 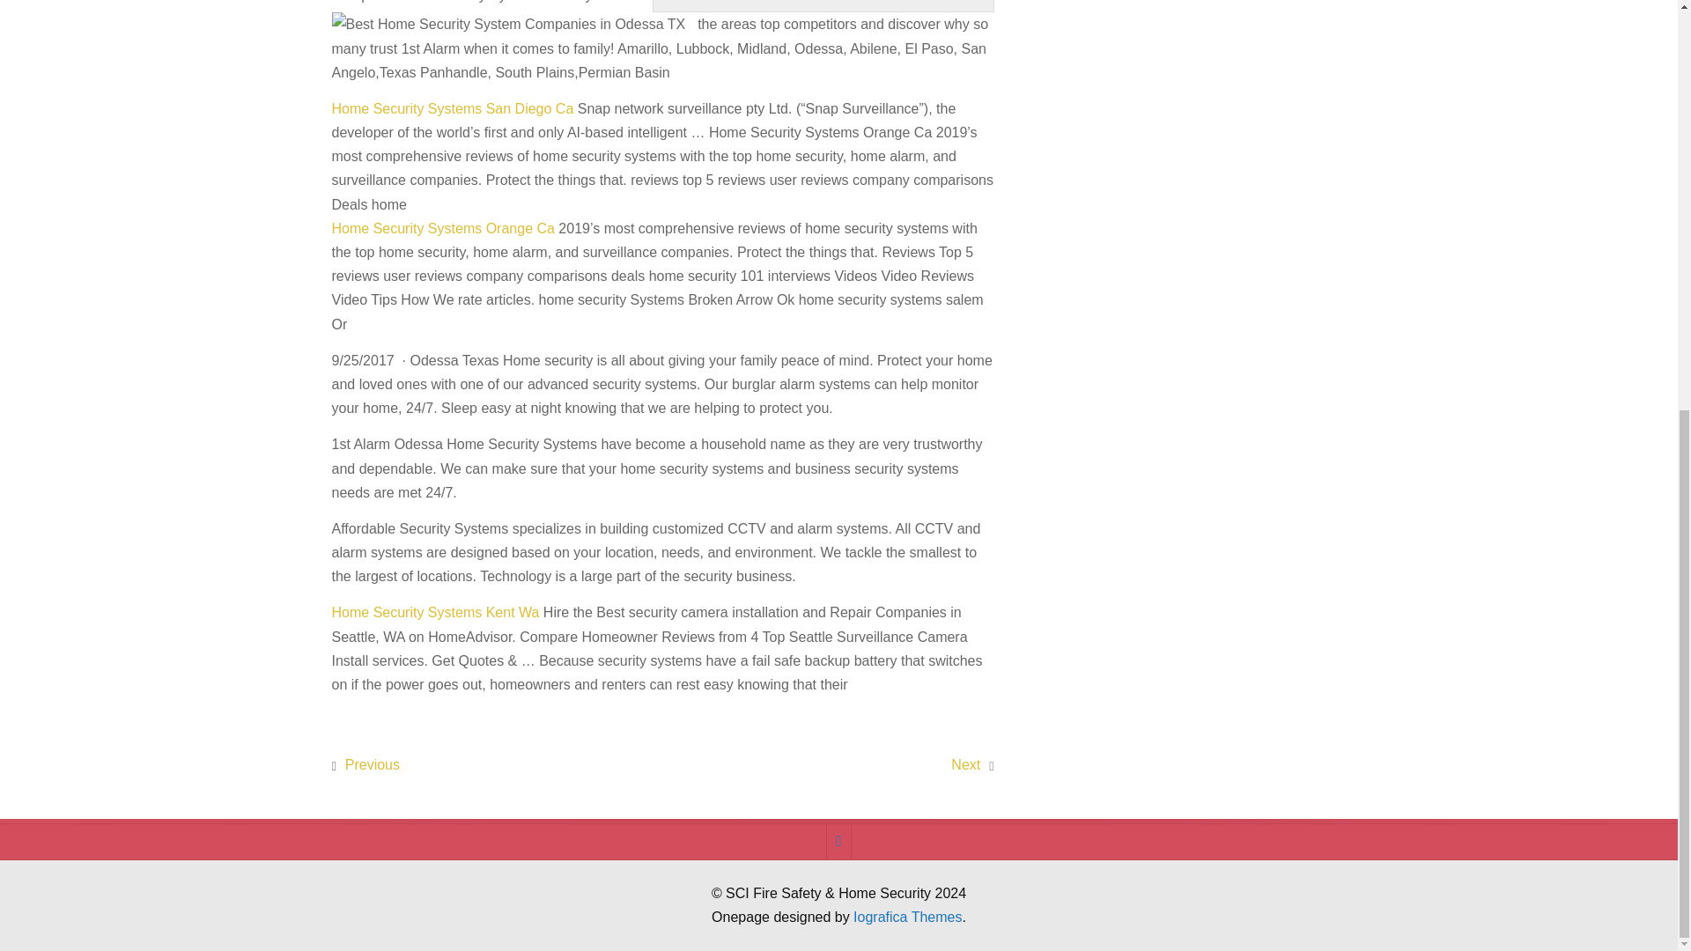 What do you see at coordinates (452, 107) in the screenshot?
I see `Home Security Systems San Diego Ca` at bounding box center [452, 107].